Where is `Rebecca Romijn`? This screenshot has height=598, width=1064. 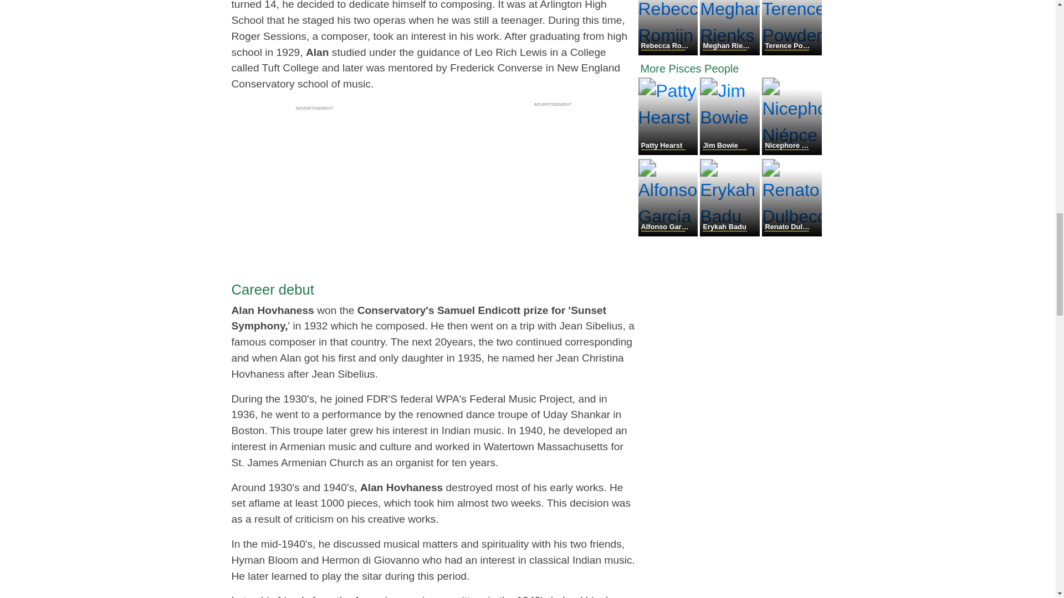
Rebecca Romijn is located at coordinates (669, 52).